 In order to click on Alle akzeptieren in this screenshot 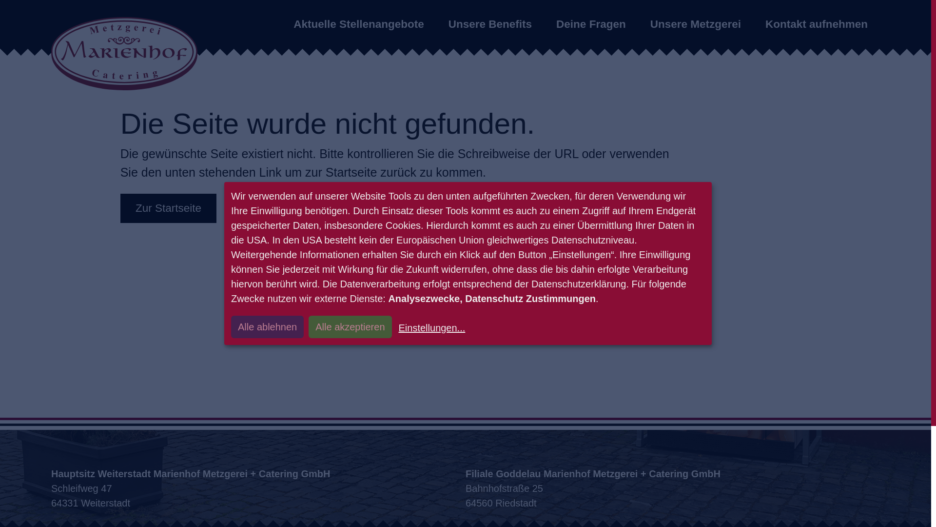, I will do `click(350, 327)`.